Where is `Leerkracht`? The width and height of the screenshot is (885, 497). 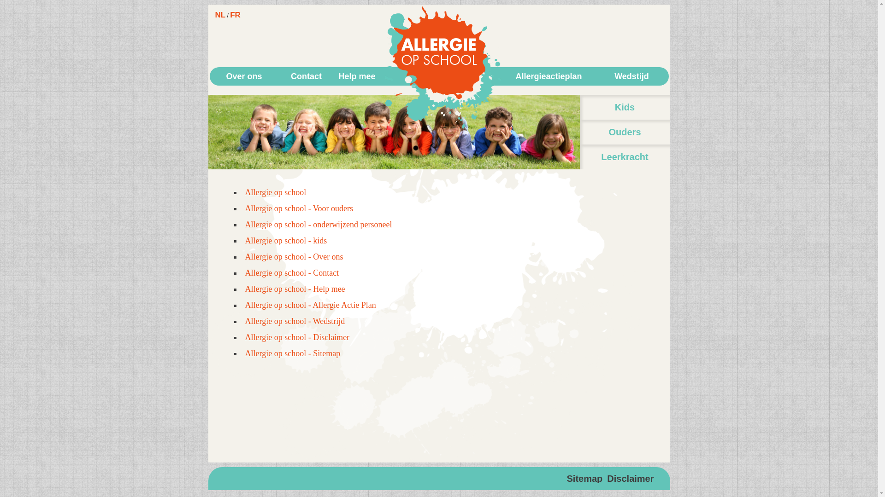 Leerkracht is located at coordinates (625, 157).